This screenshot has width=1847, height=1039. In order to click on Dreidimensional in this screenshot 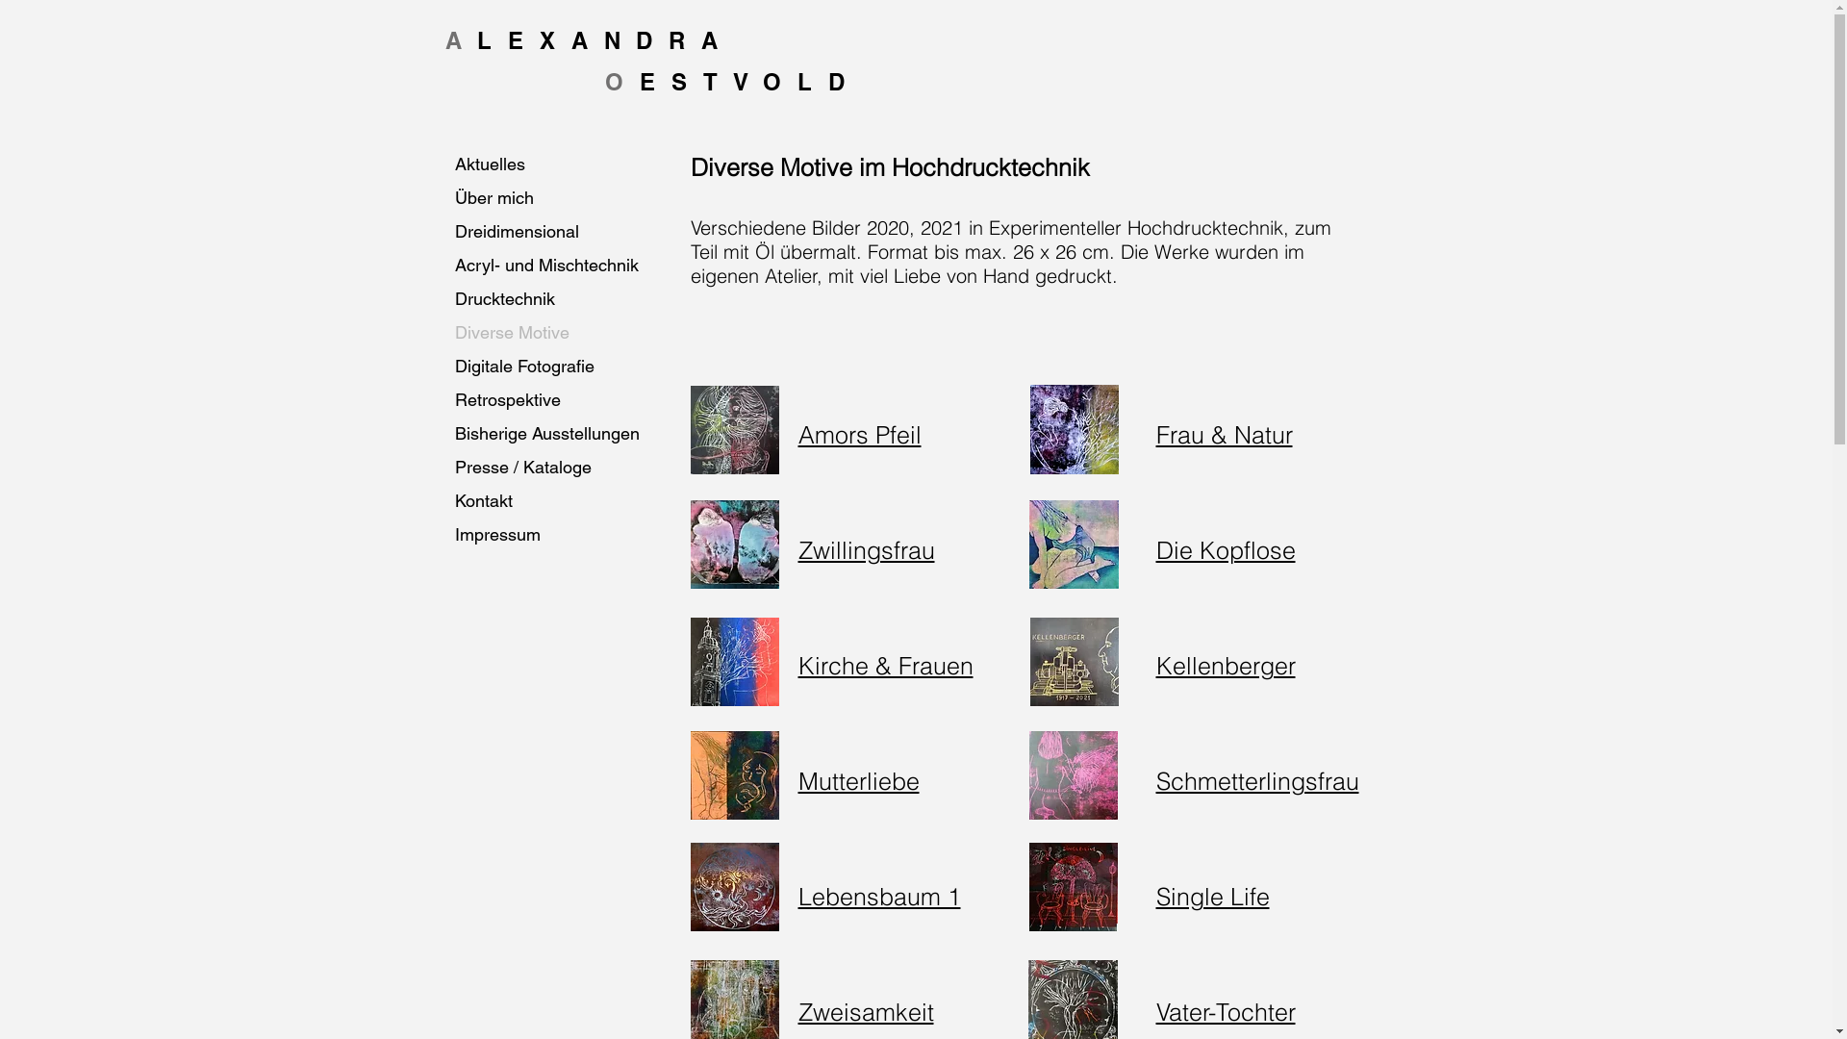, I will do `click(562, 231)`.